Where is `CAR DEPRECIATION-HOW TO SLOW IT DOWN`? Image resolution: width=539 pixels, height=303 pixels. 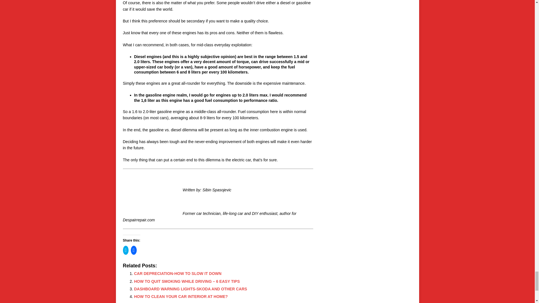 CAR DEPRECIATION-HOW TO SLOW IT DOWN is located at coordinates (178, 273).